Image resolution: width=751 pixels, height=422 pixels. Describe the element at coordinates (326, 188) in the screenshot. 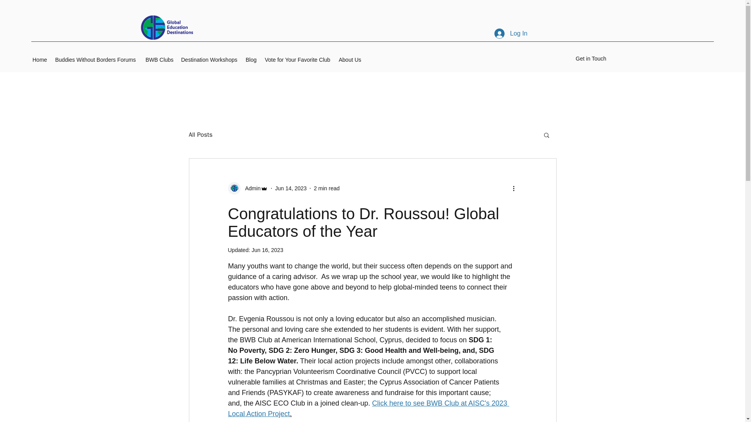

I see `2 min read` at that location.